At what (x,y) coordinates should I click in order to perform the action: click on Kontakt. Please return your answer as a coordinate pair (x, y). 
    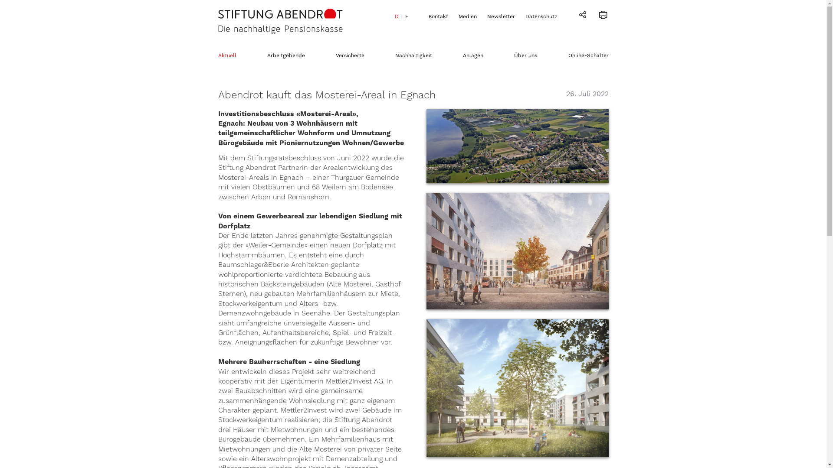
    Looking at the image, I should click on (438, 16).